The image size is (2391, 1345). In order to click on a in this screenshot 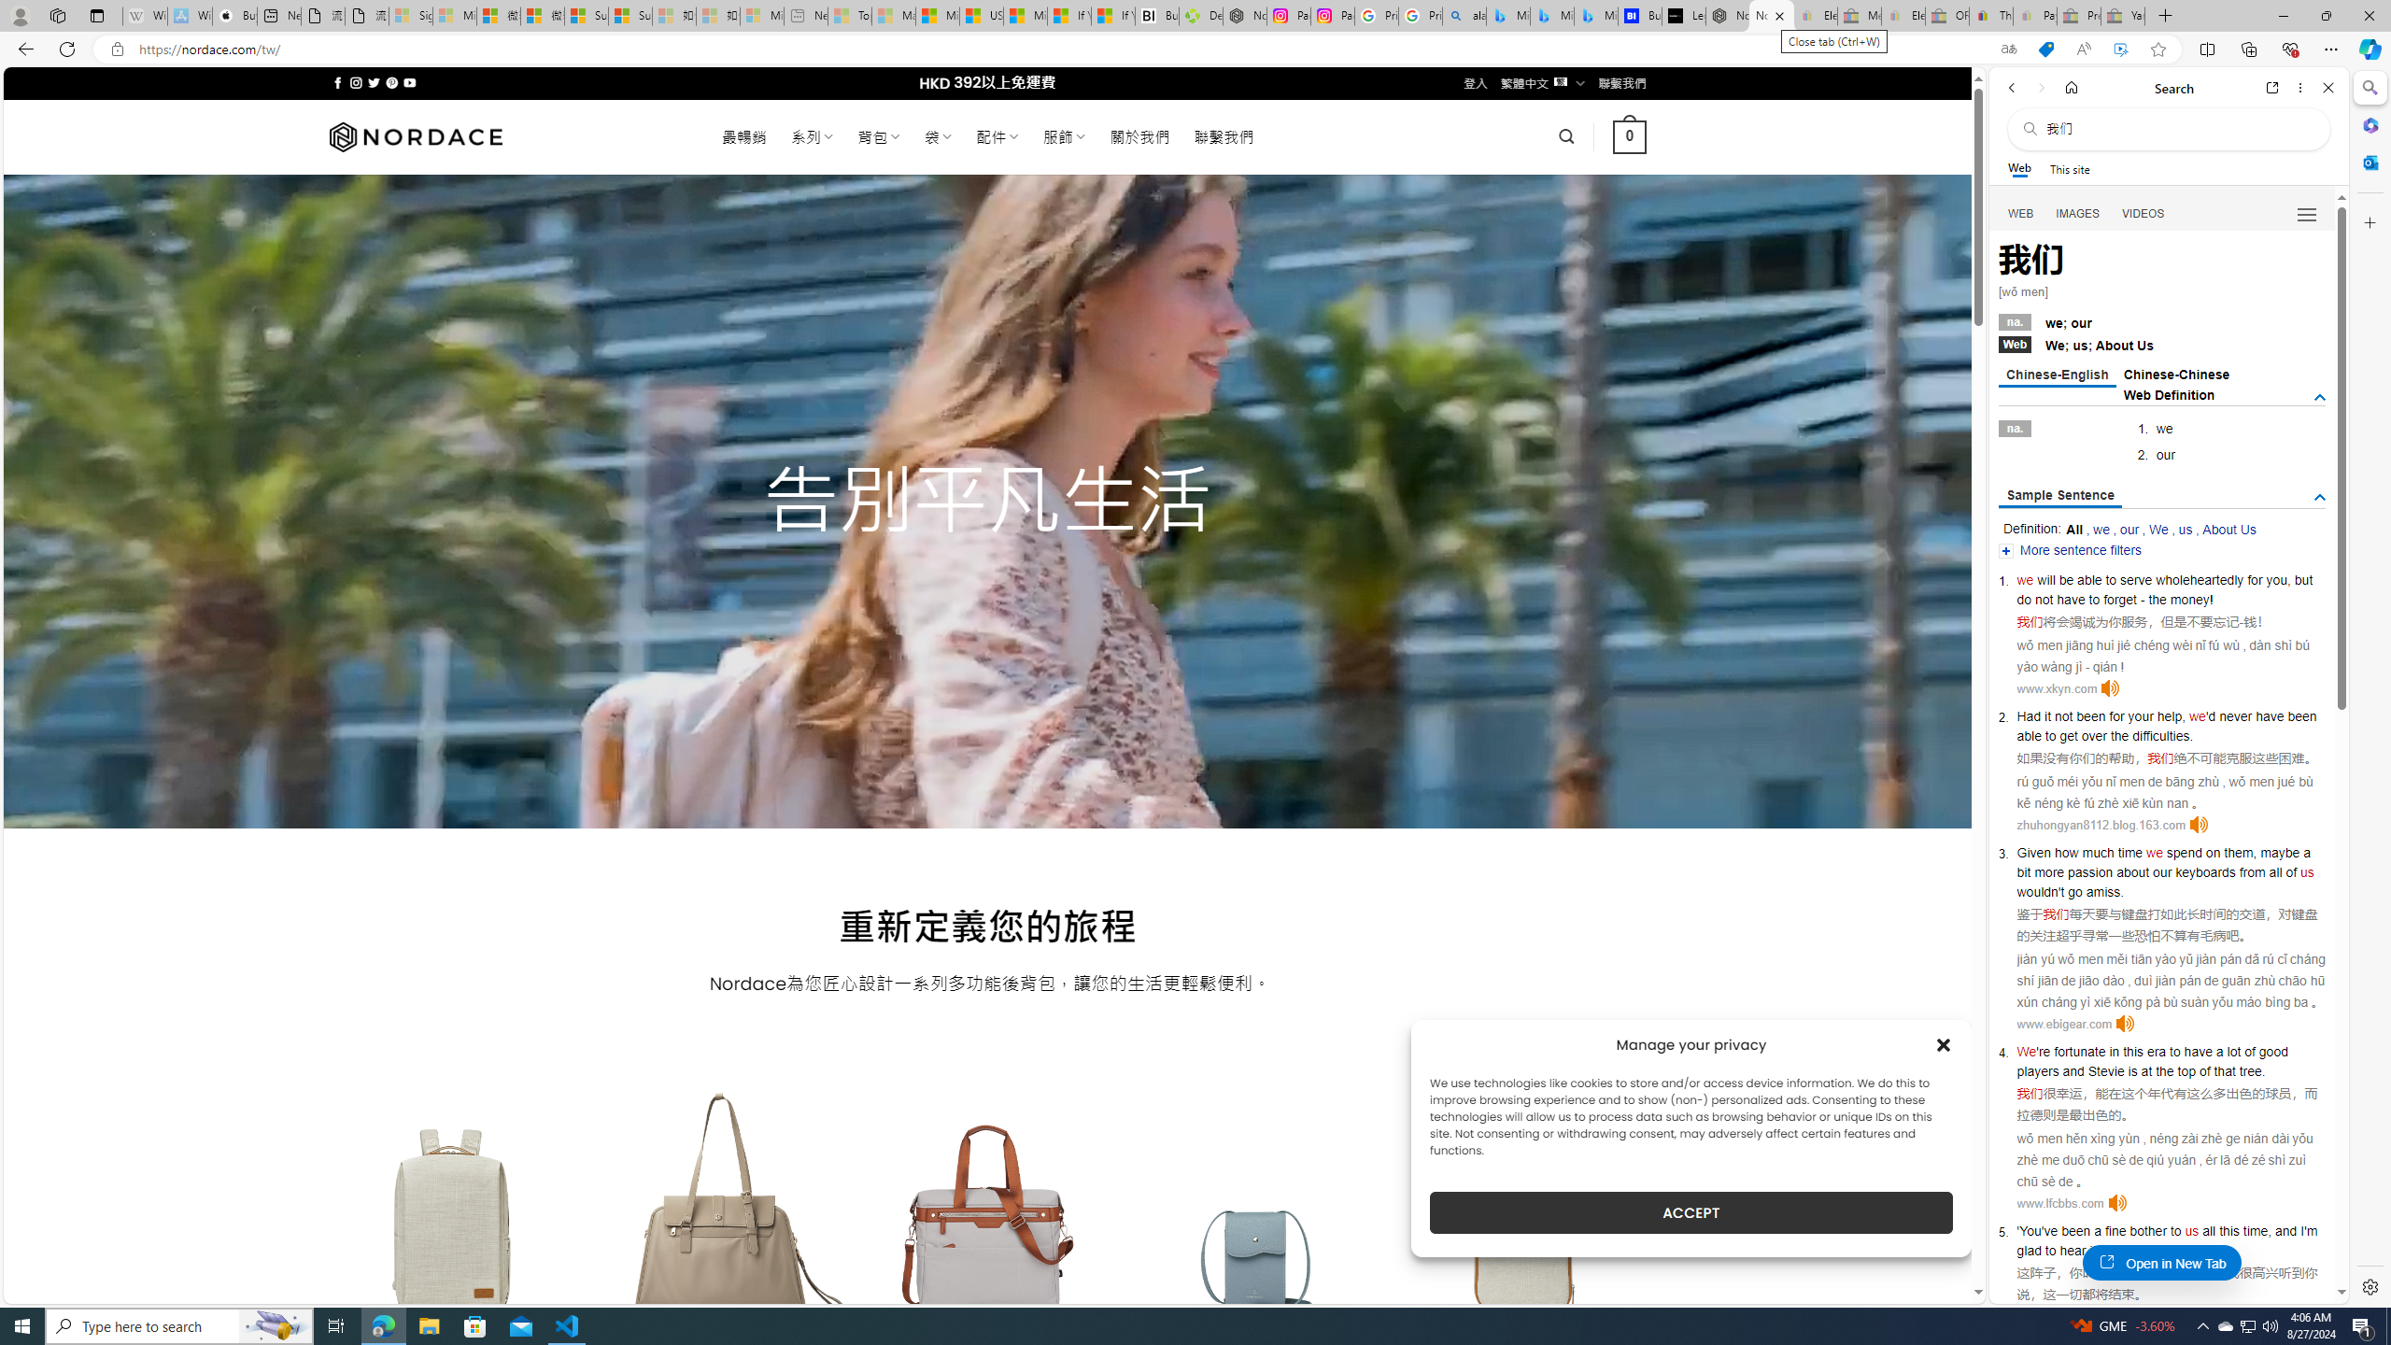, I will do `click(2098, 1231)`.